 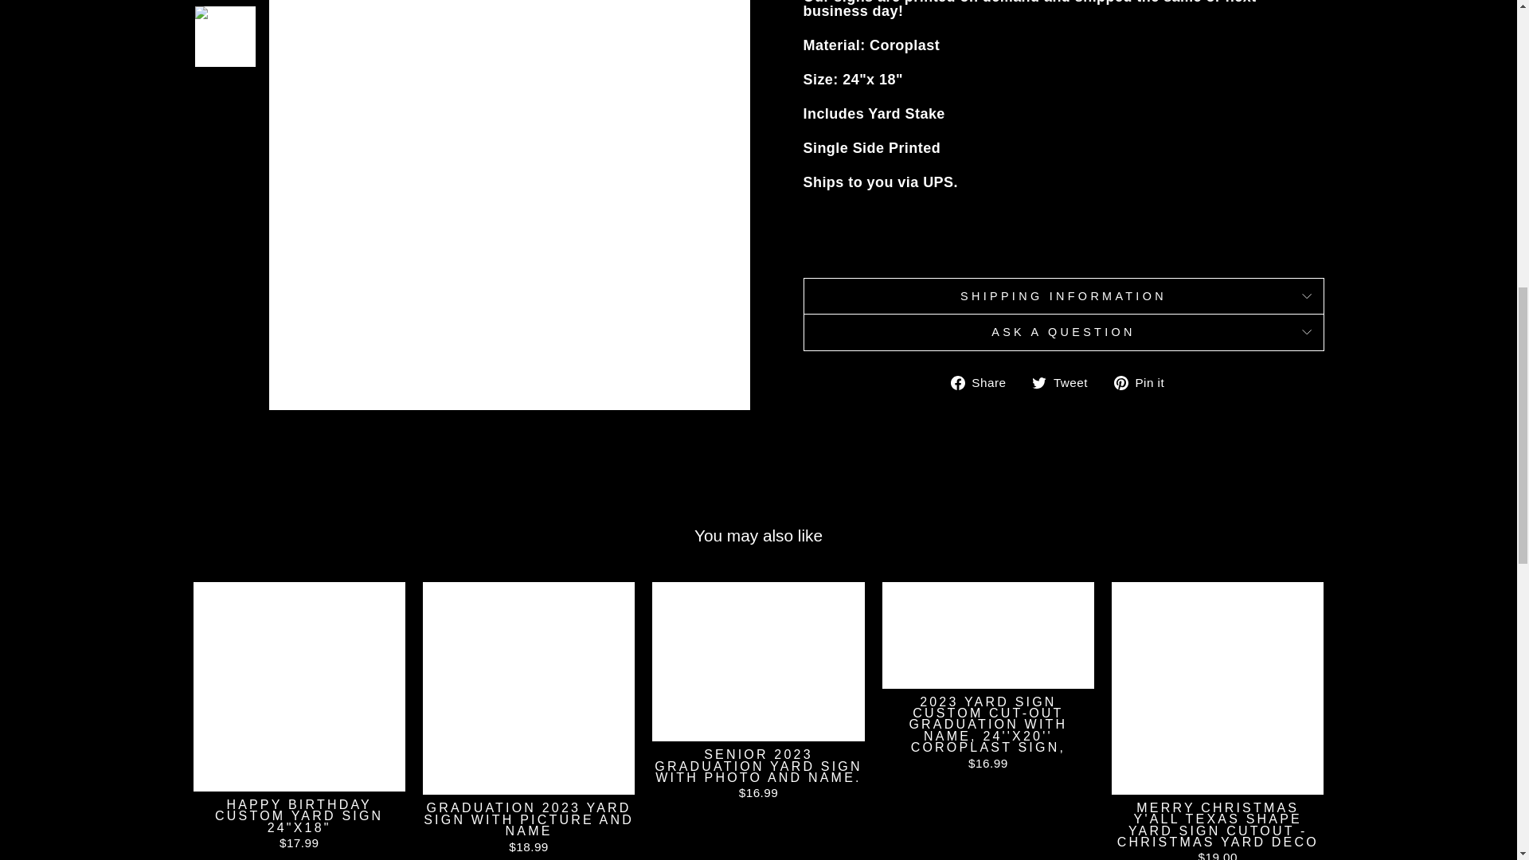 I want to click on Pin on Pinterest, so click(x=1063, y=295).